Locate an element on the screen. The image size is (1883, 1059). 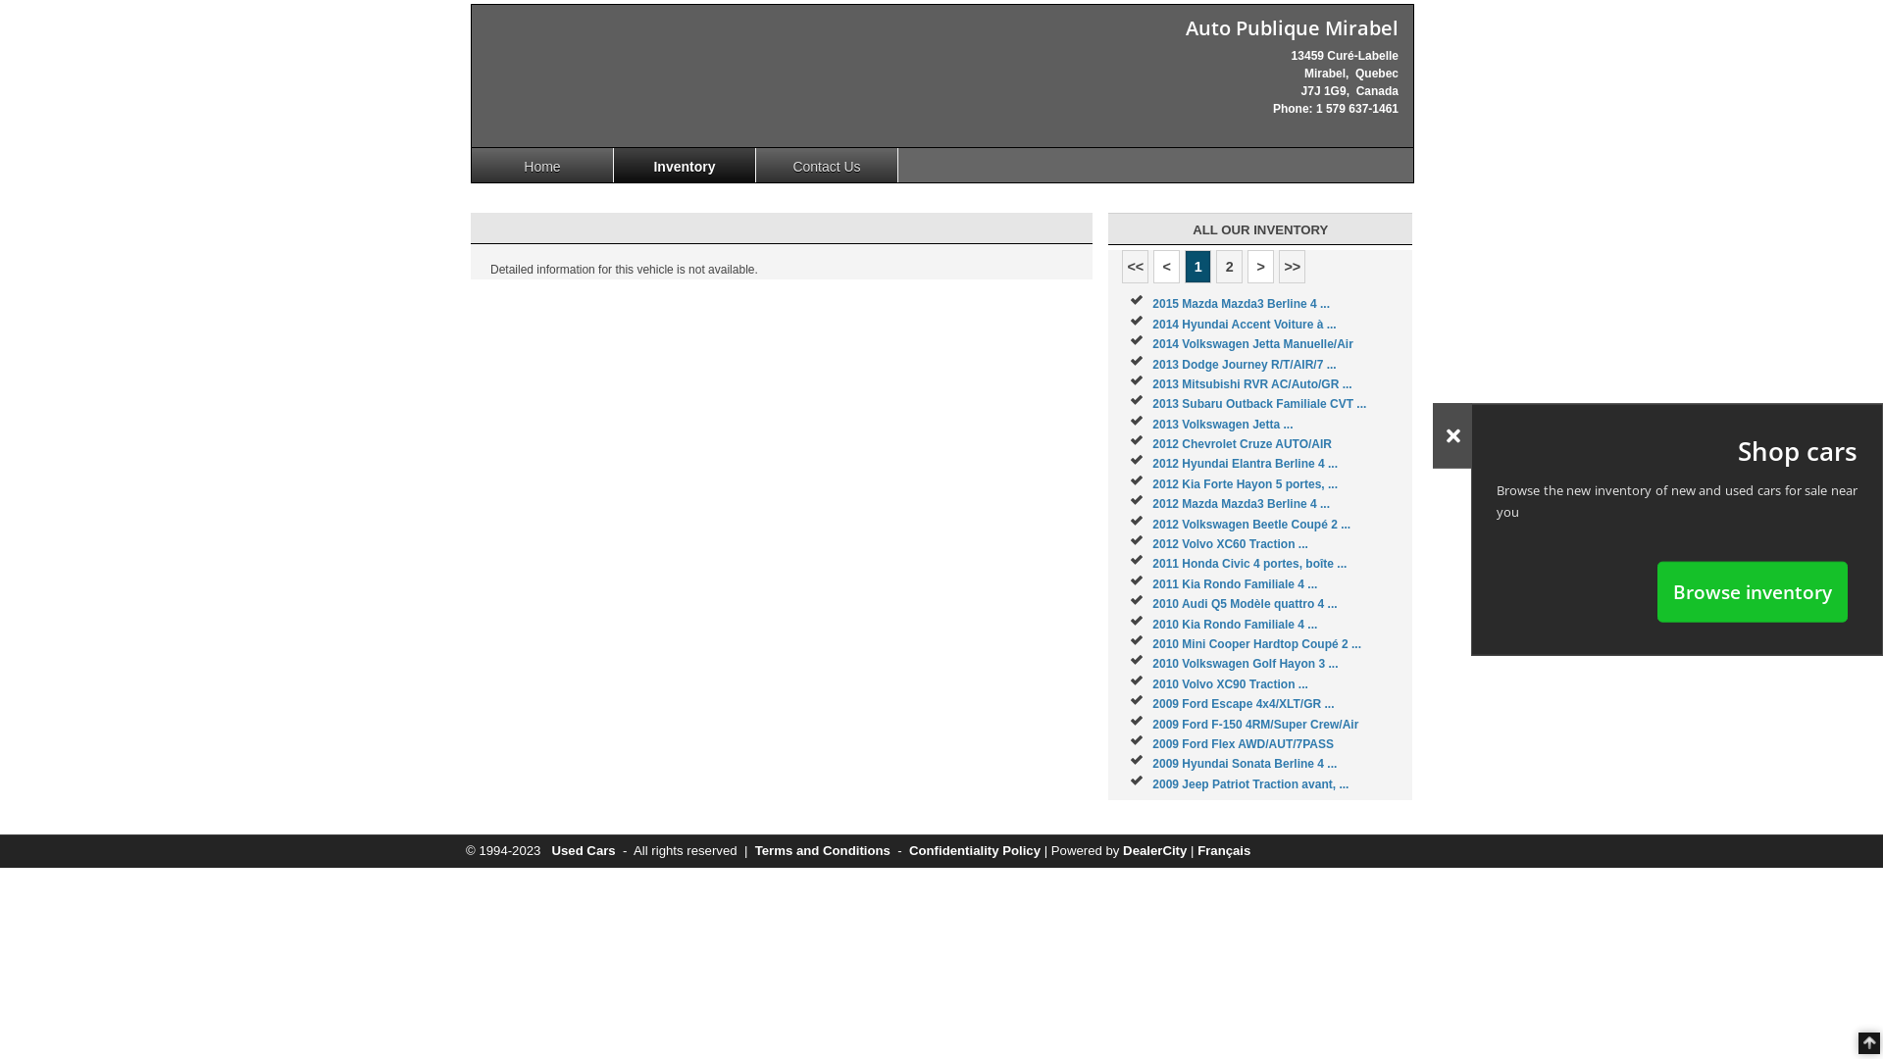
Used Cars is located at coordinates (583, 851).